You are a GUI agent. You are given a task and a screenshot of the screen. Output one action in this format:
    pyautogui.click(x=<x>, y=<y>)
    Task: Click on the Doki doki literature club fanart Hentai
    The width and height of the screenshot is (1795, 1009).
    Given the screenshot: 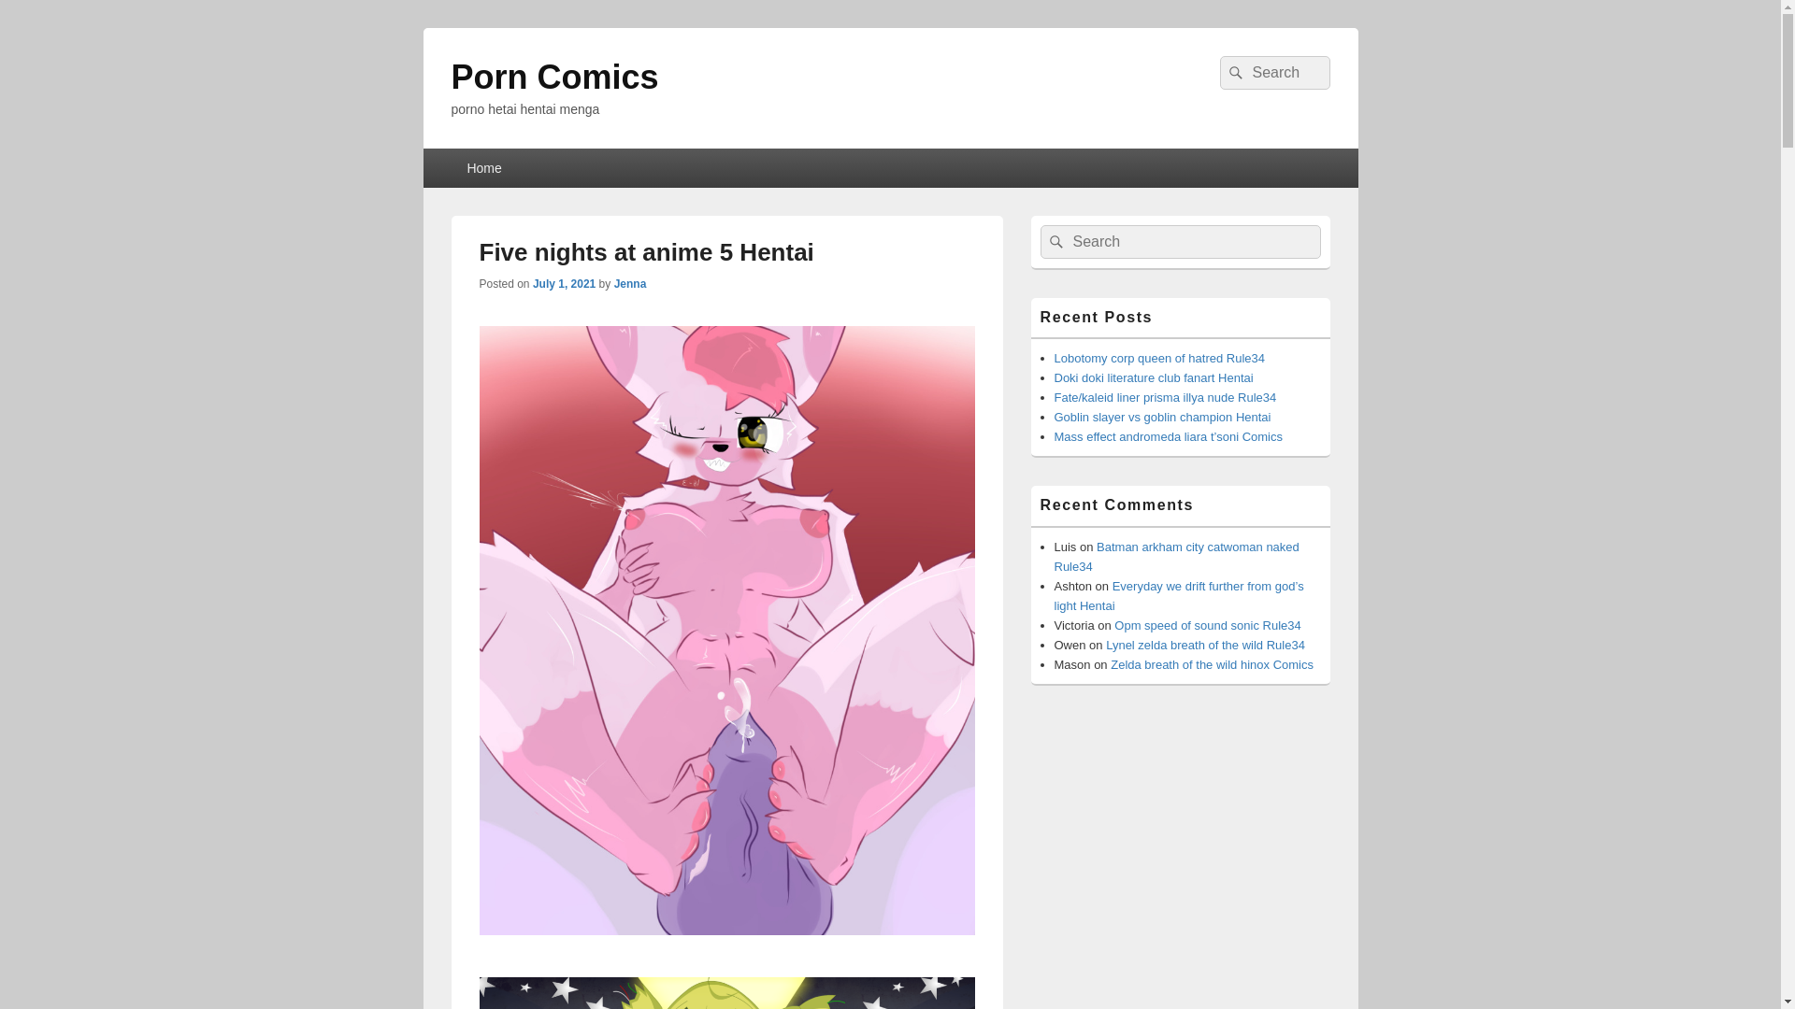 What is the action you would take?
    pyautogui.click(x=1154, y=377)
    